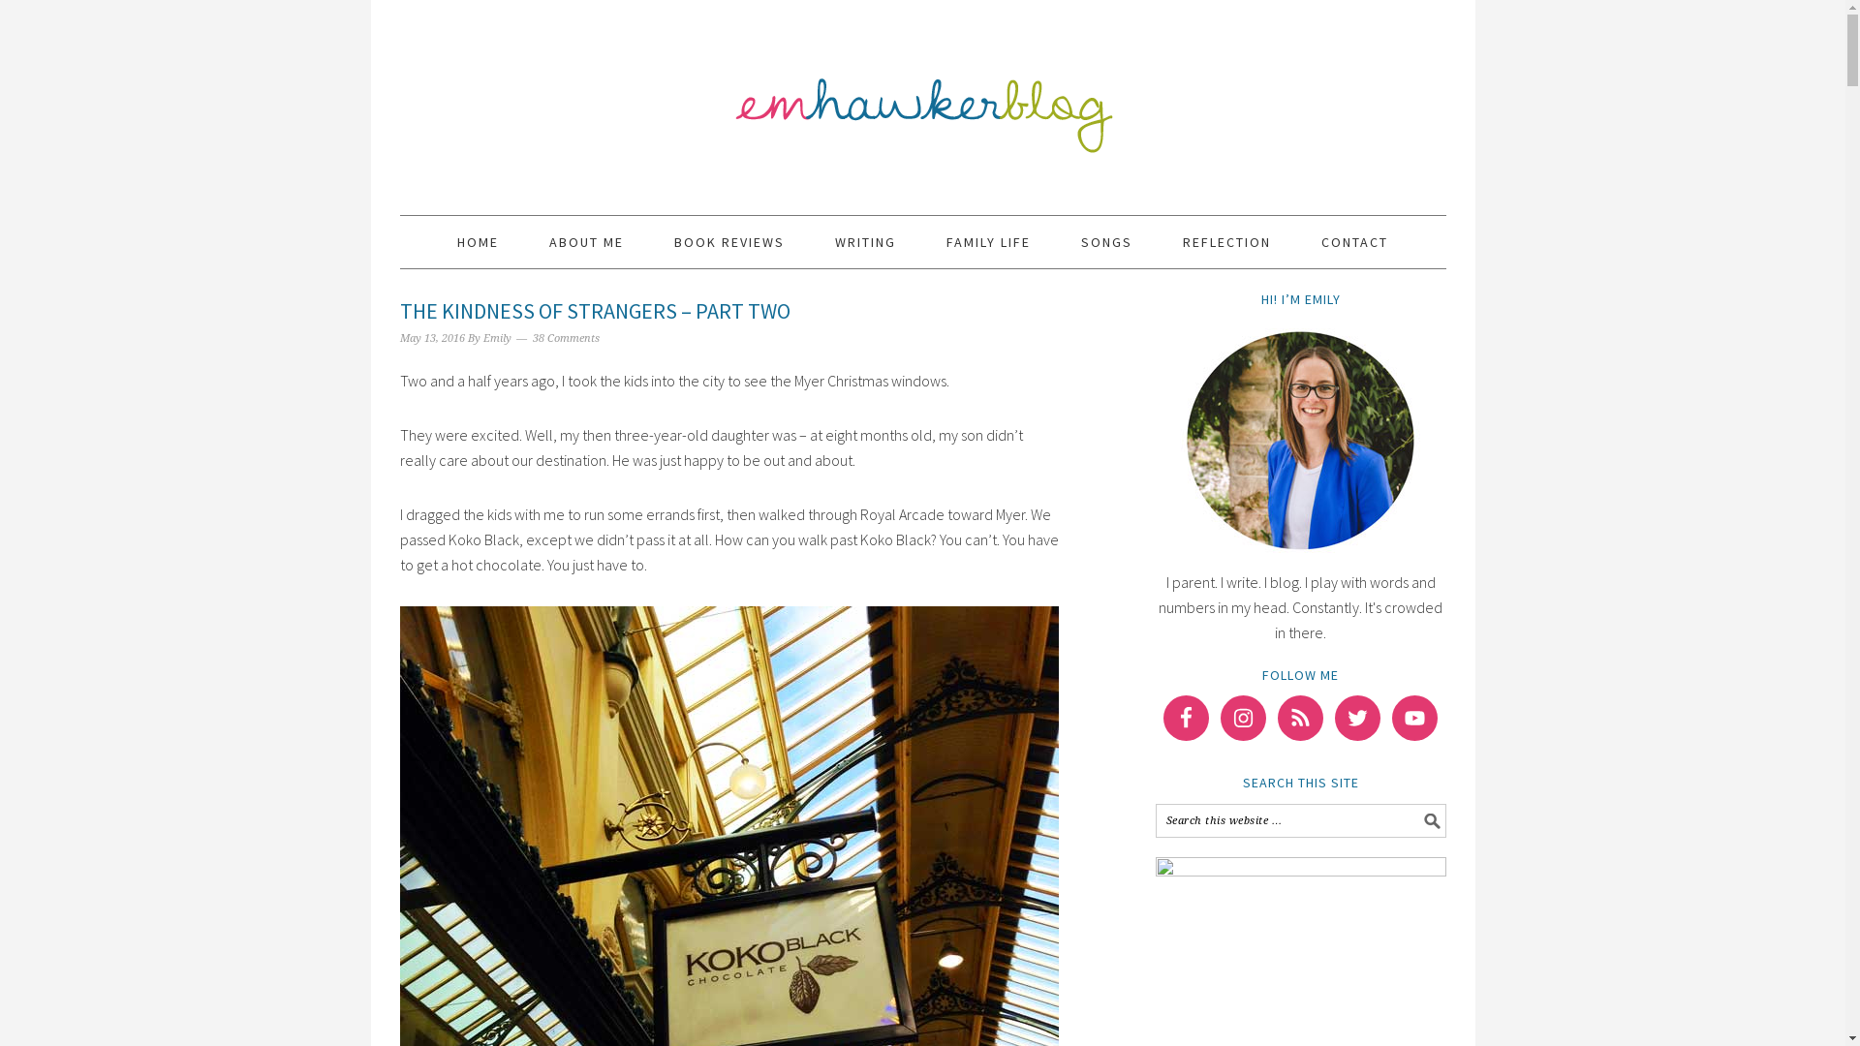 This screenshot has width=1860, height=1046. Describe the element at coordinates (1354, 242) in the screenshot. I see `CONTACT` at that location.